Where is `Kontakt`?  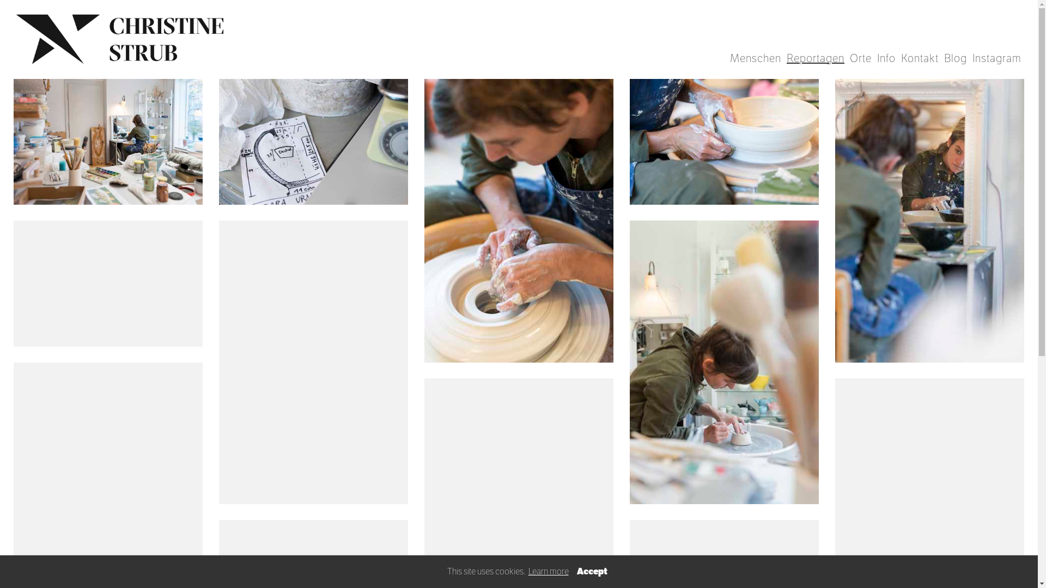
Kontakt is located at coordinates (920, 59).